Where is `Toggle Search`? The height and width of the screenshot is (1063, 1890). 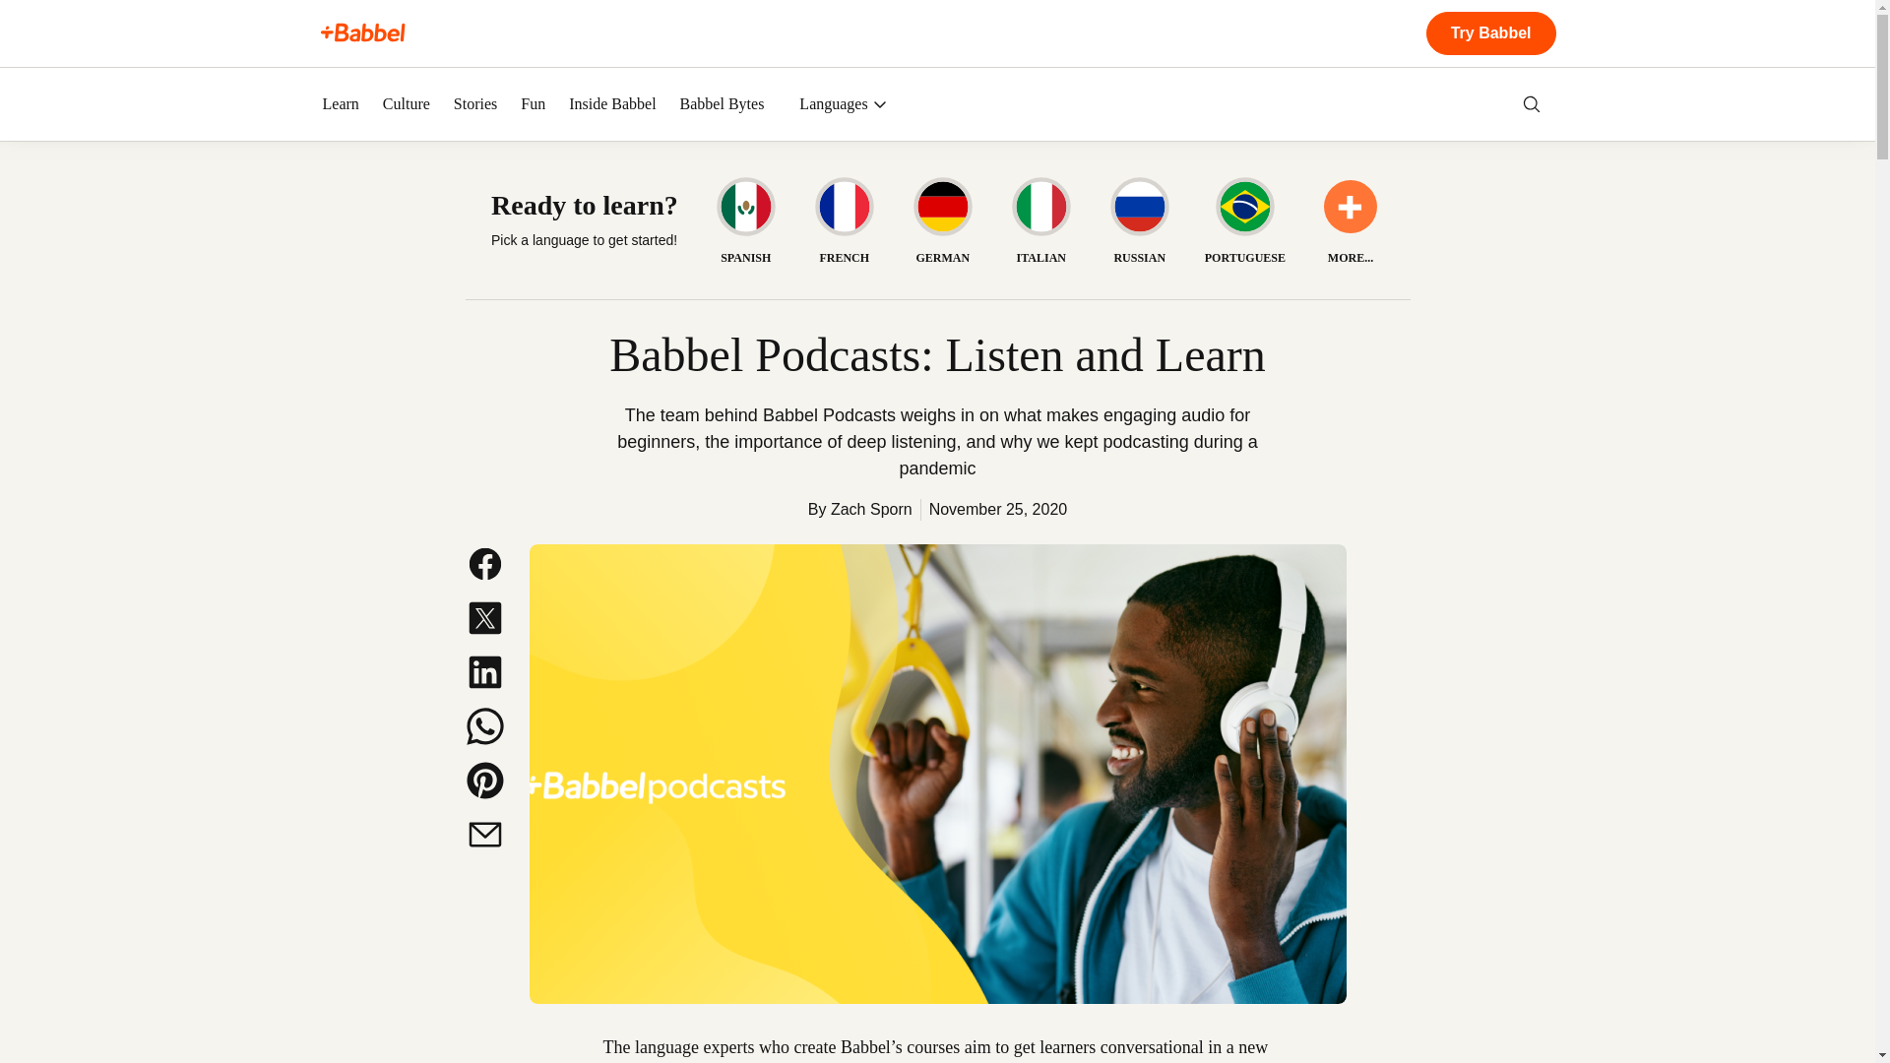
Toggle Search is located at coordinates (1532, 104).